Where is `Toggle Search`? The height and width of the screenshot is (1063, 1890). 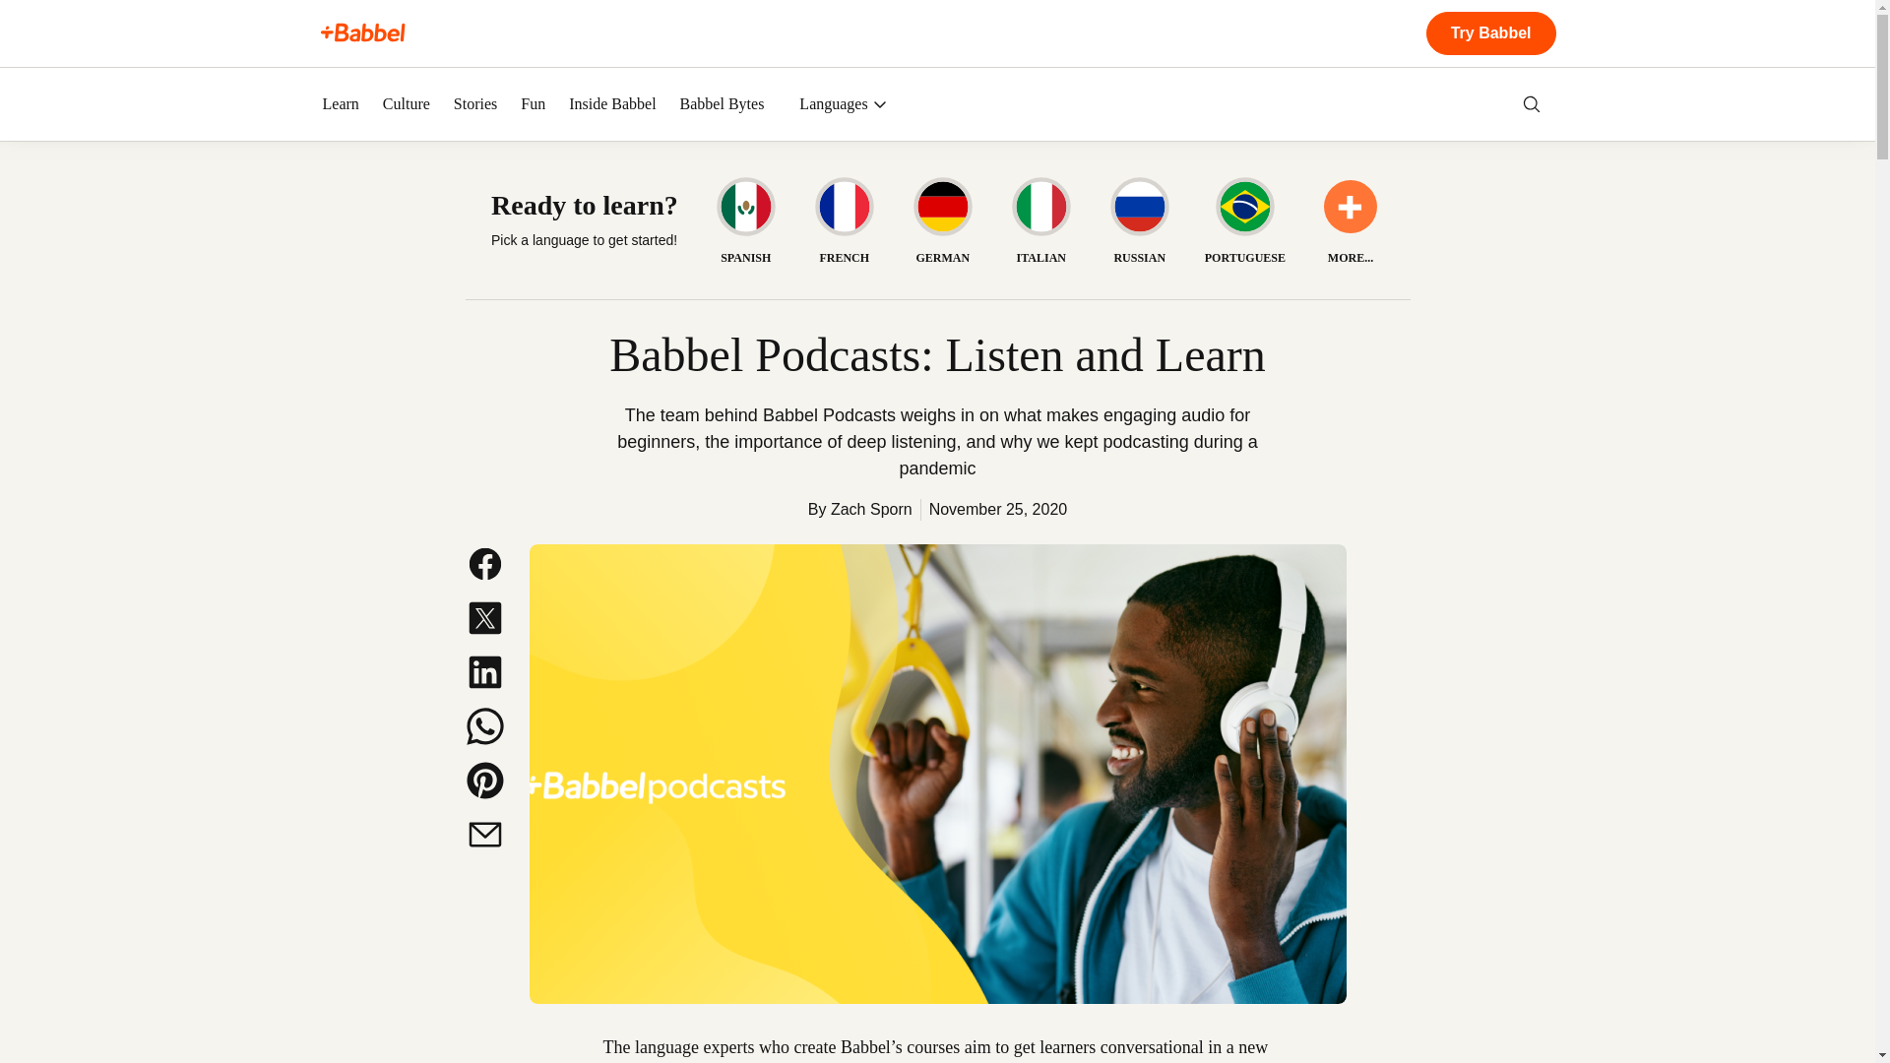
Toggle Search is located at coordinates (1532, 104).